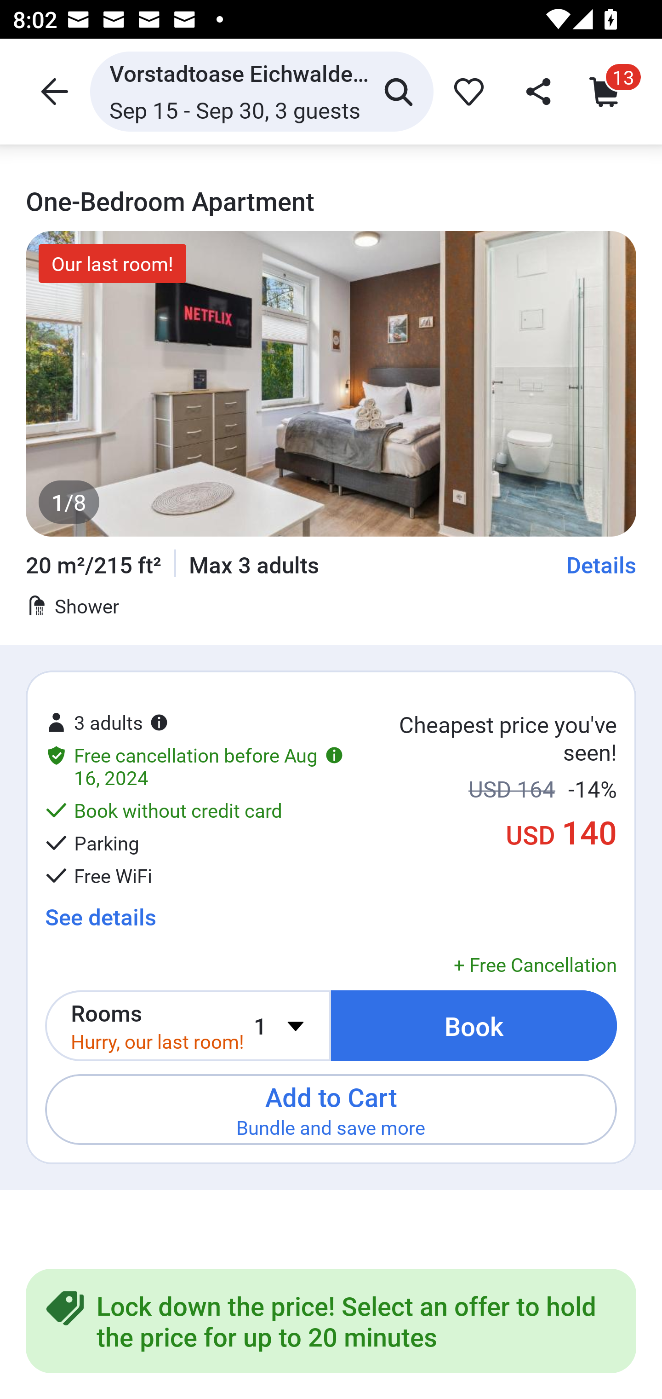  Describe the element at coordinates (331, 384) in the screenshot. I see `image` at that location.